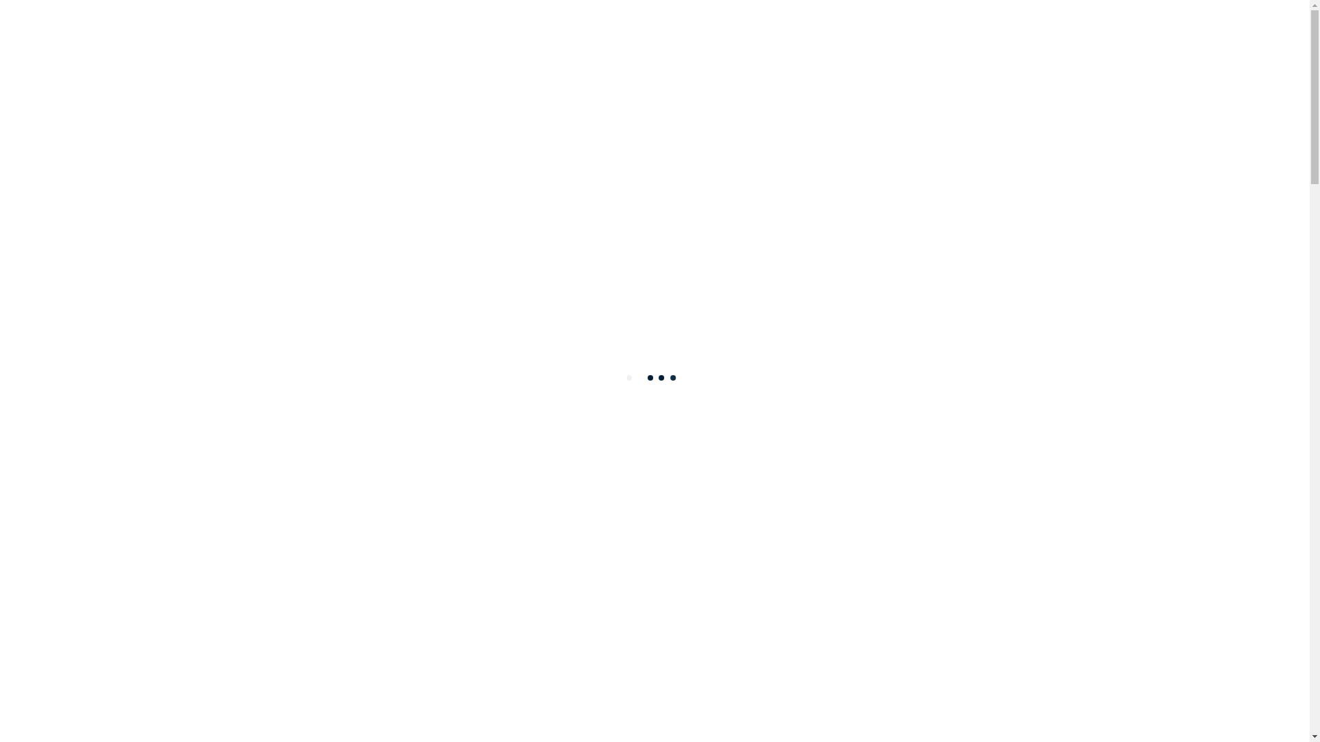 Image resolution: width=1320 pixels, height=742 pixels. What do you see at coordinates (57, 319) in the screenshot?
I see `BLOG` at bounding box center [57, 319].